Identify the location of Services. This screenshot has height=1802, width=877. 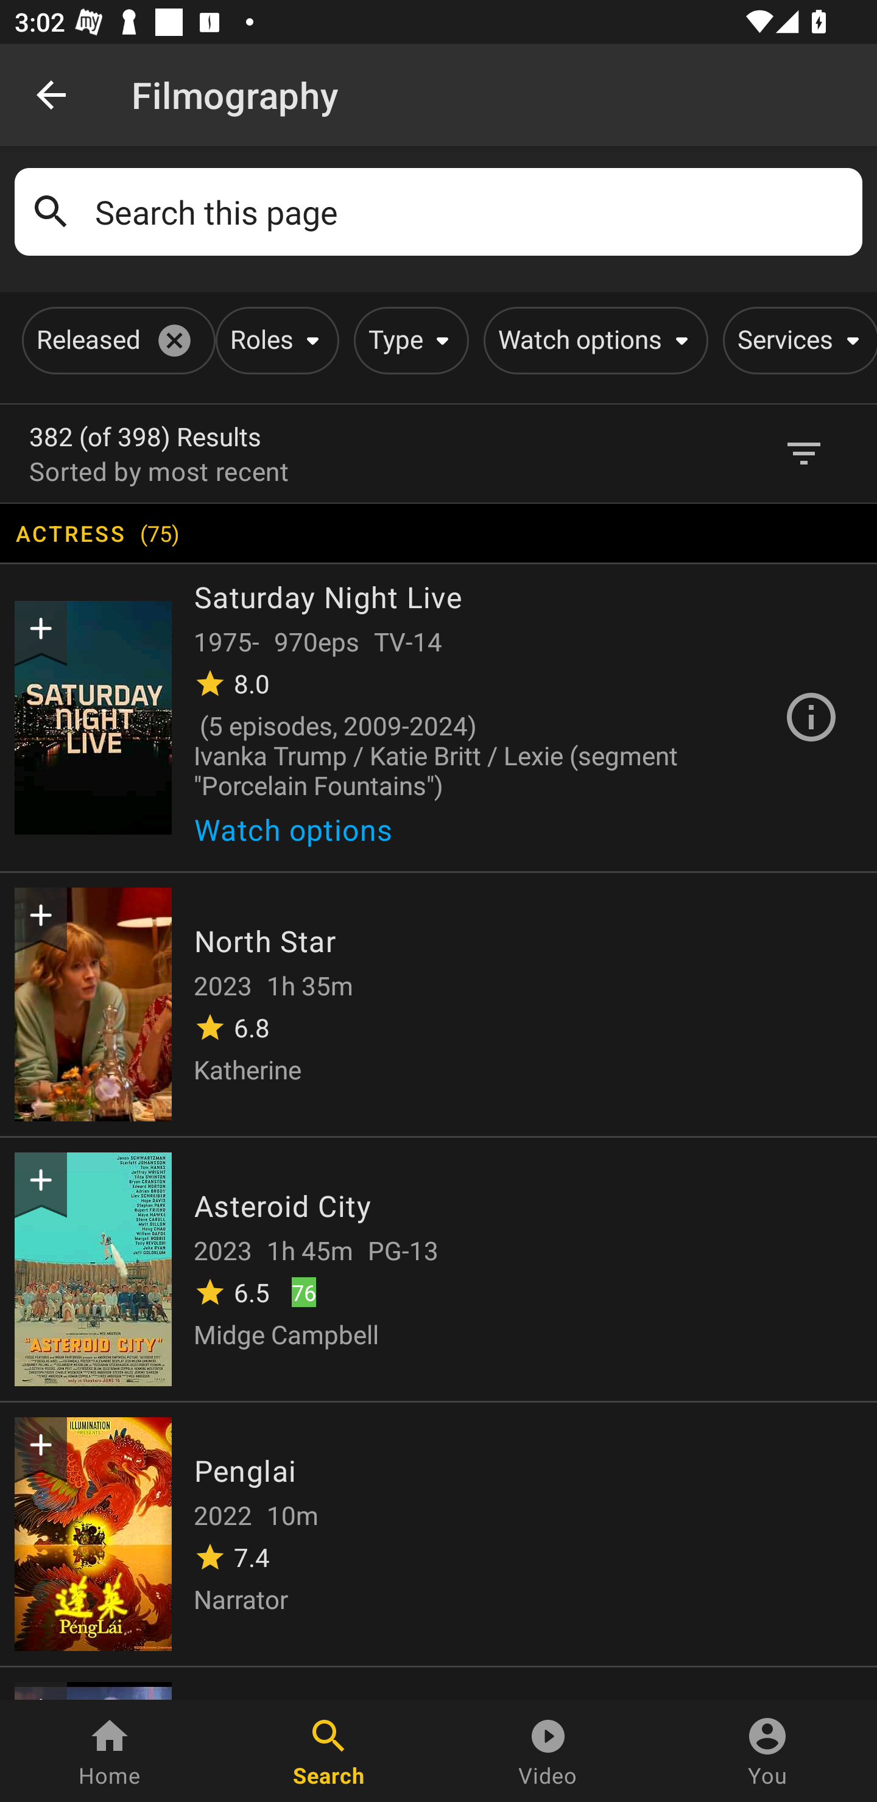
(797, 340).